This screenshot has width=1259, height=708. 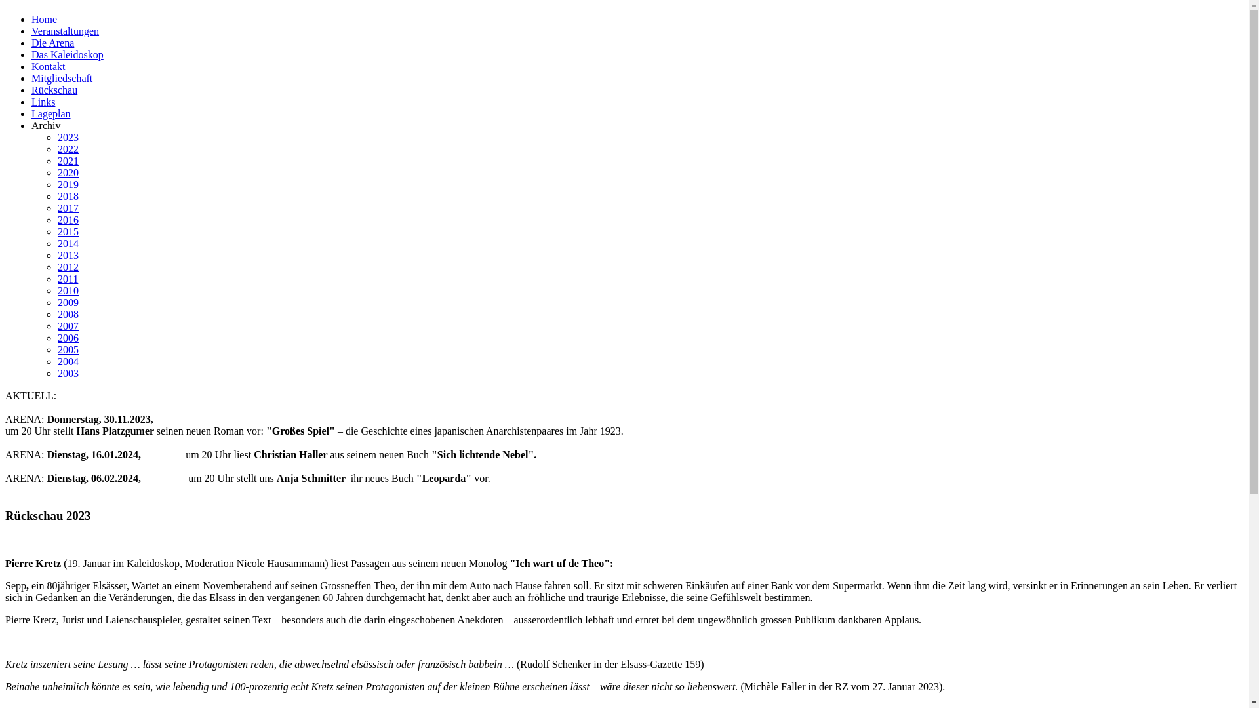 What do you see at coordinates (68, 232) in the screenshot?
I see `2015` at bounding box center [68, 232].